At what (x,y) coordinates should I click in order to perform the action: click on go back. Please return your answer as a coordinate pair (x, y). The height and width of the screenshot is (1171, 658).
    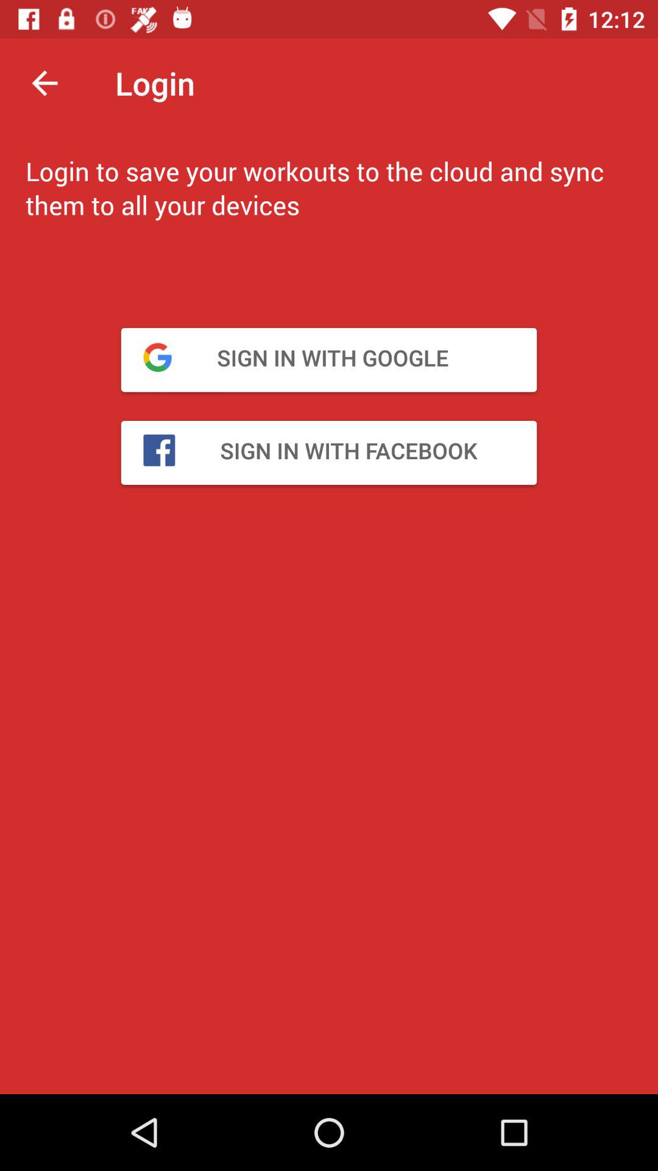
    Looking at the image, I should click on (45, 83).